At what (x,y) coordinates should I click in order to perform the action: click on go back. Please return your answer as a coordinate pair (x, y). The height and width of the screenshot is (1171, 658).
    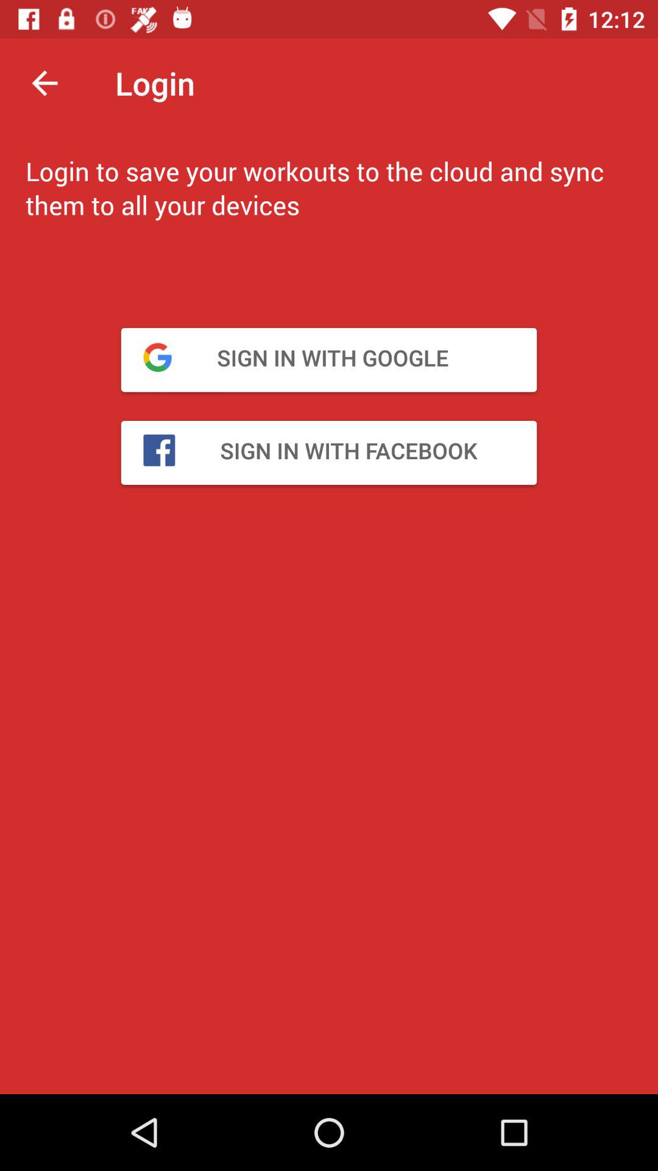
    Looking at the image, I should click on (45, 83).